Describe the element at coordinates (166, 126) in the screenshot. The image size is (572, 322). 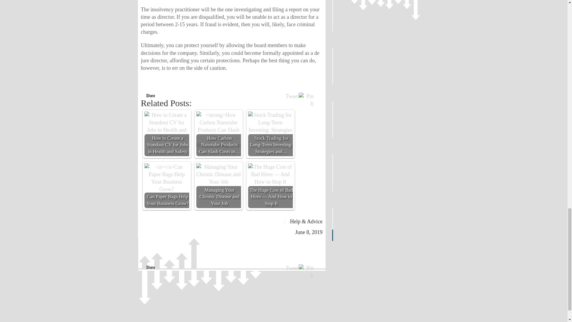
I see `How to Create a Standout CV for Jobs in Health and Safety` at that location.